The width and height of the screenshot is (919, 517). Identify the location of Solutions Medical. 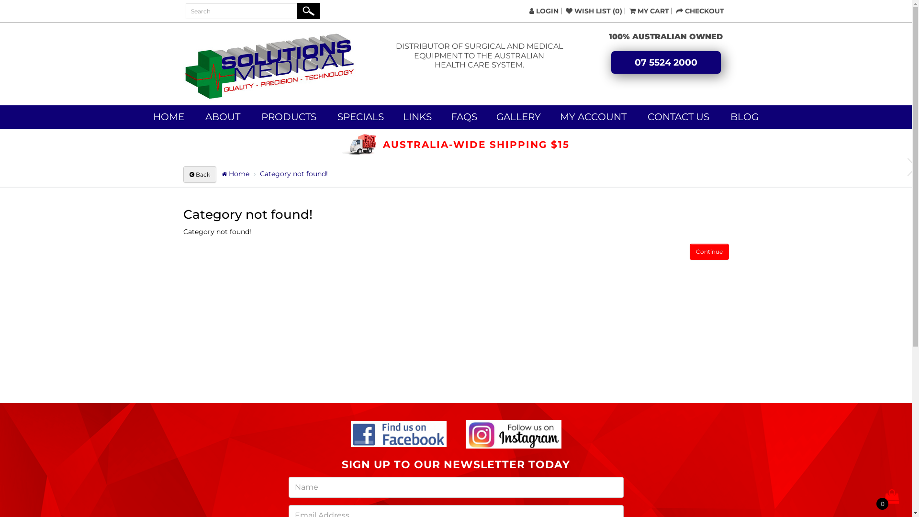
(269, 66).